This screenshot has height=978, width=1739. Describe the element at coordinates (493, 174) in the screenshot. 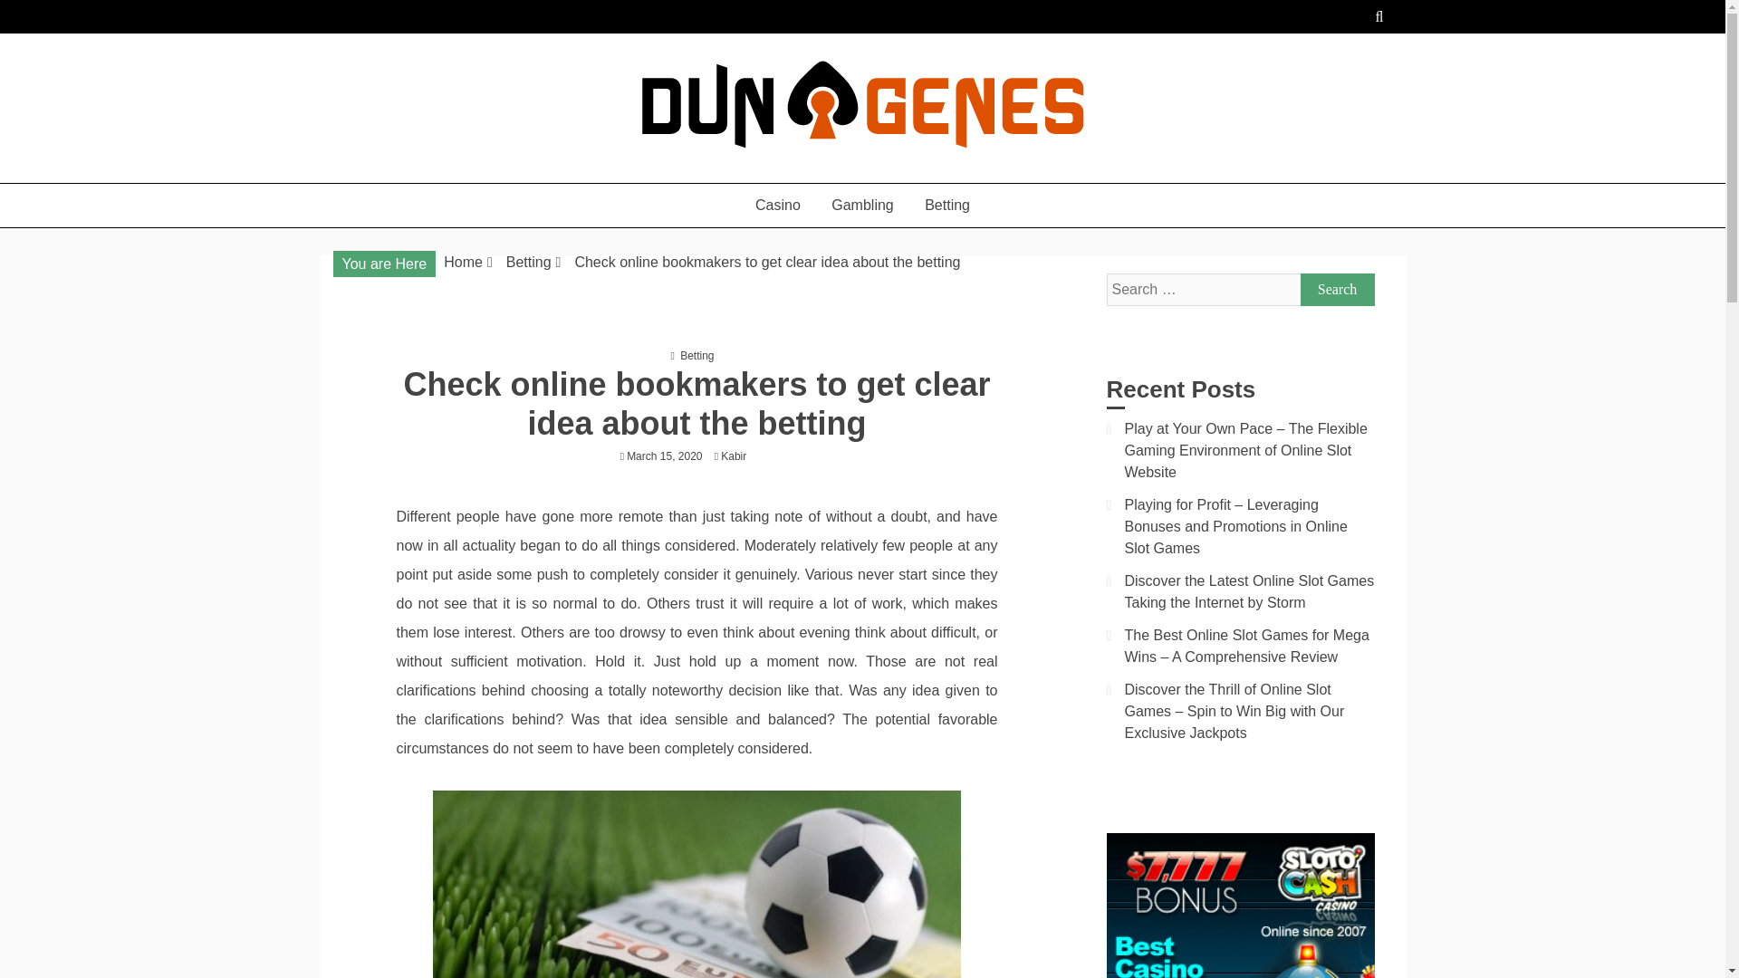

I see `Casino play free online` at that location.